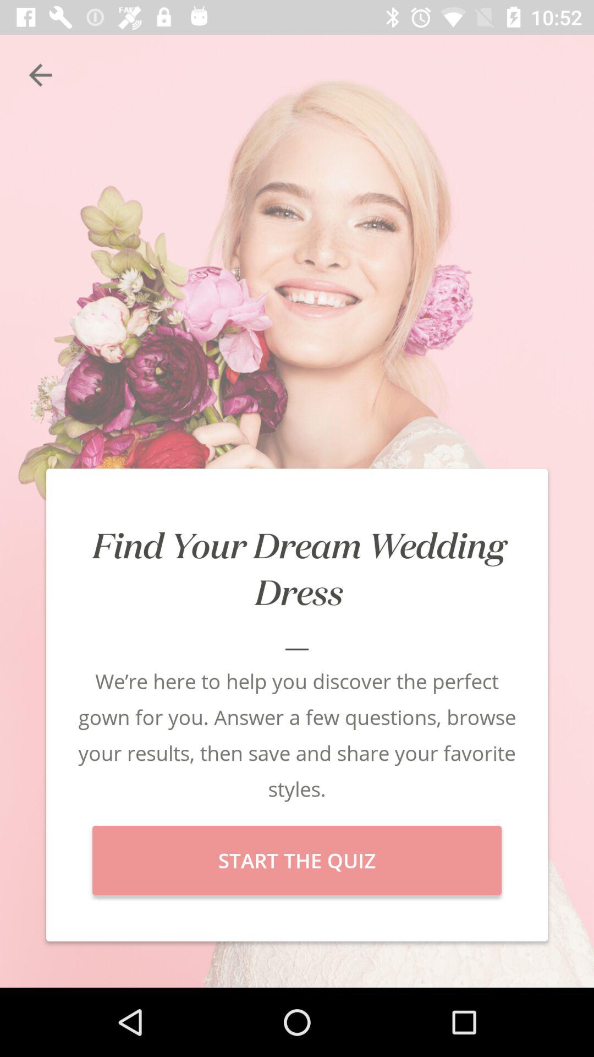 Image resolution: width=594 pixels, height=1057 pixels. I want to click on turn off the item at the top left corner, so click(40, 75).